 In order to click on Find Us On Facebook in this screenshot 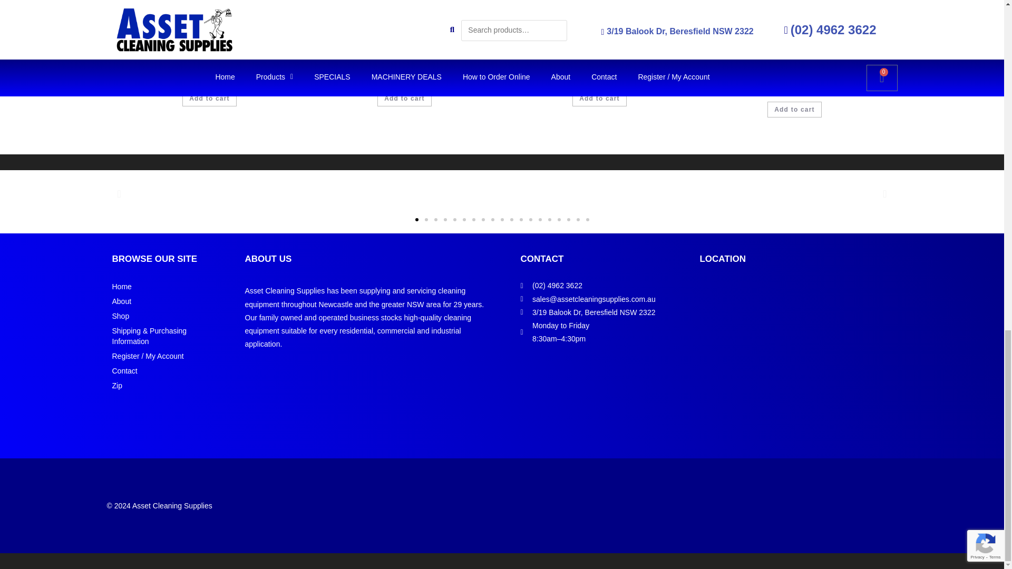, I will do `click(258, 377)`.